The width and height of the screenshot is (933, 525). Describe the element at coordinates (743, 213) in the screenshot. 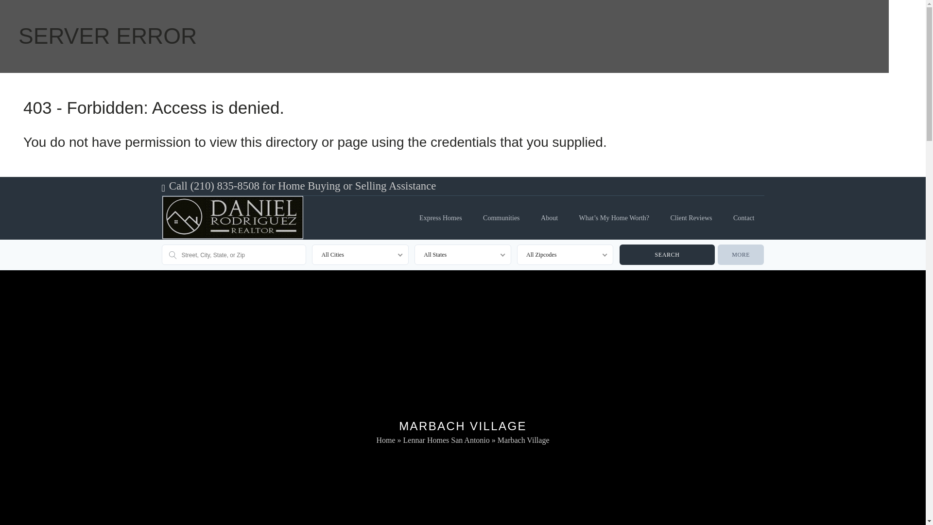

I see `Contact` at that location.